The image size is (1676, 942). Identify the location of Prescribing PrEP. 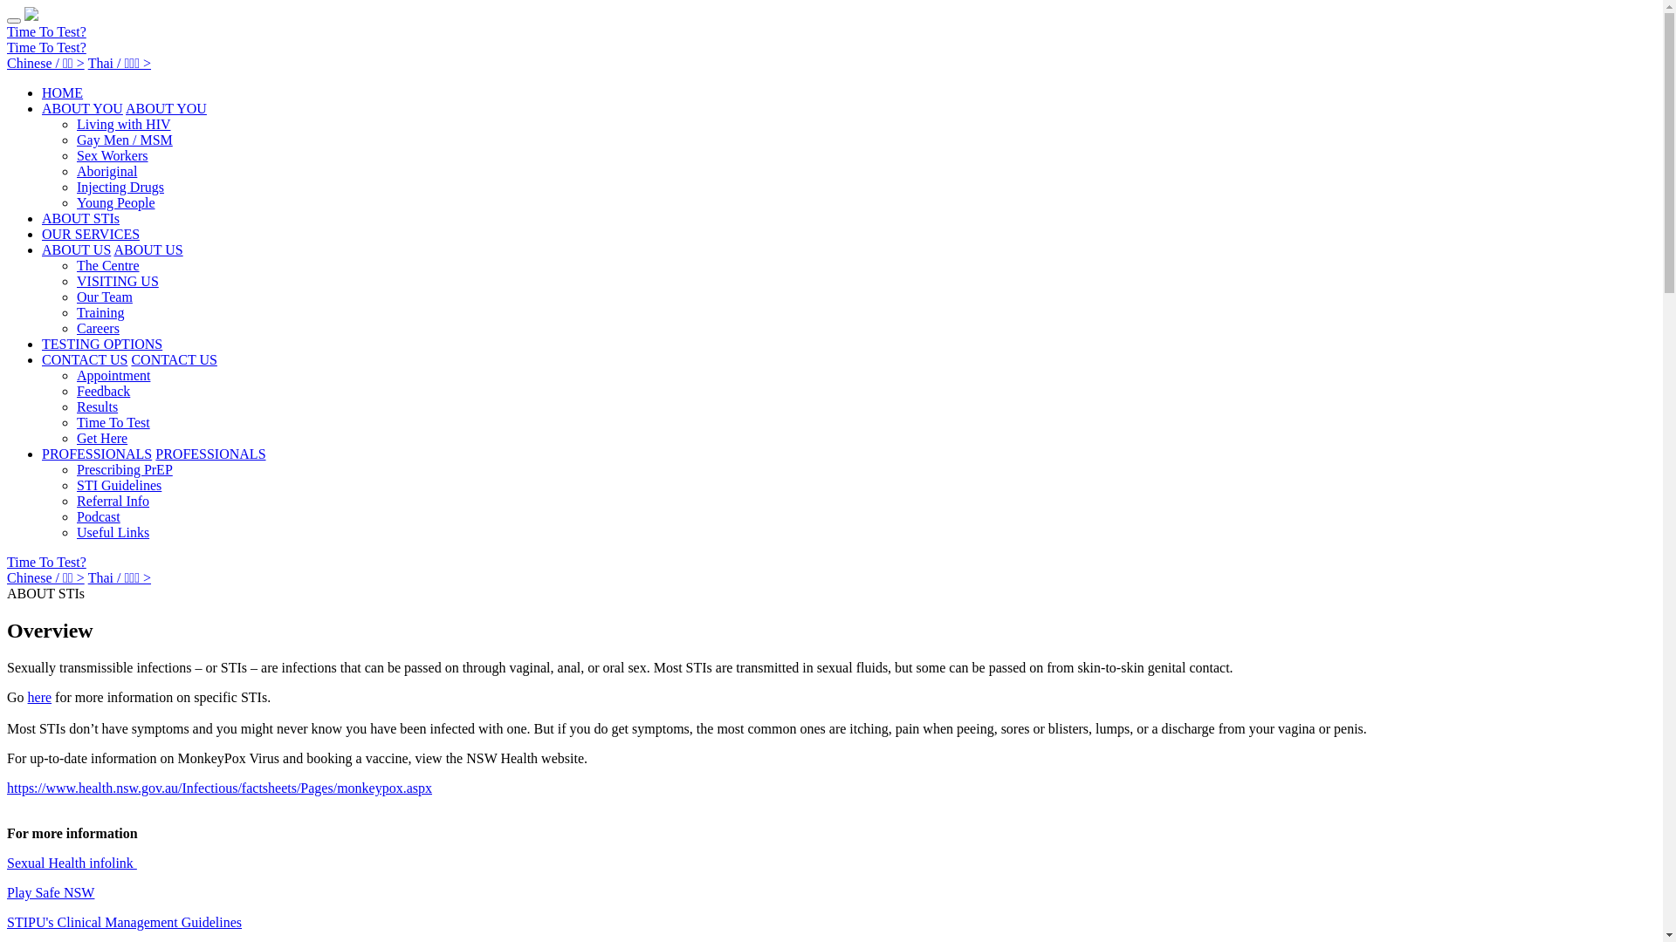
(125, 469).